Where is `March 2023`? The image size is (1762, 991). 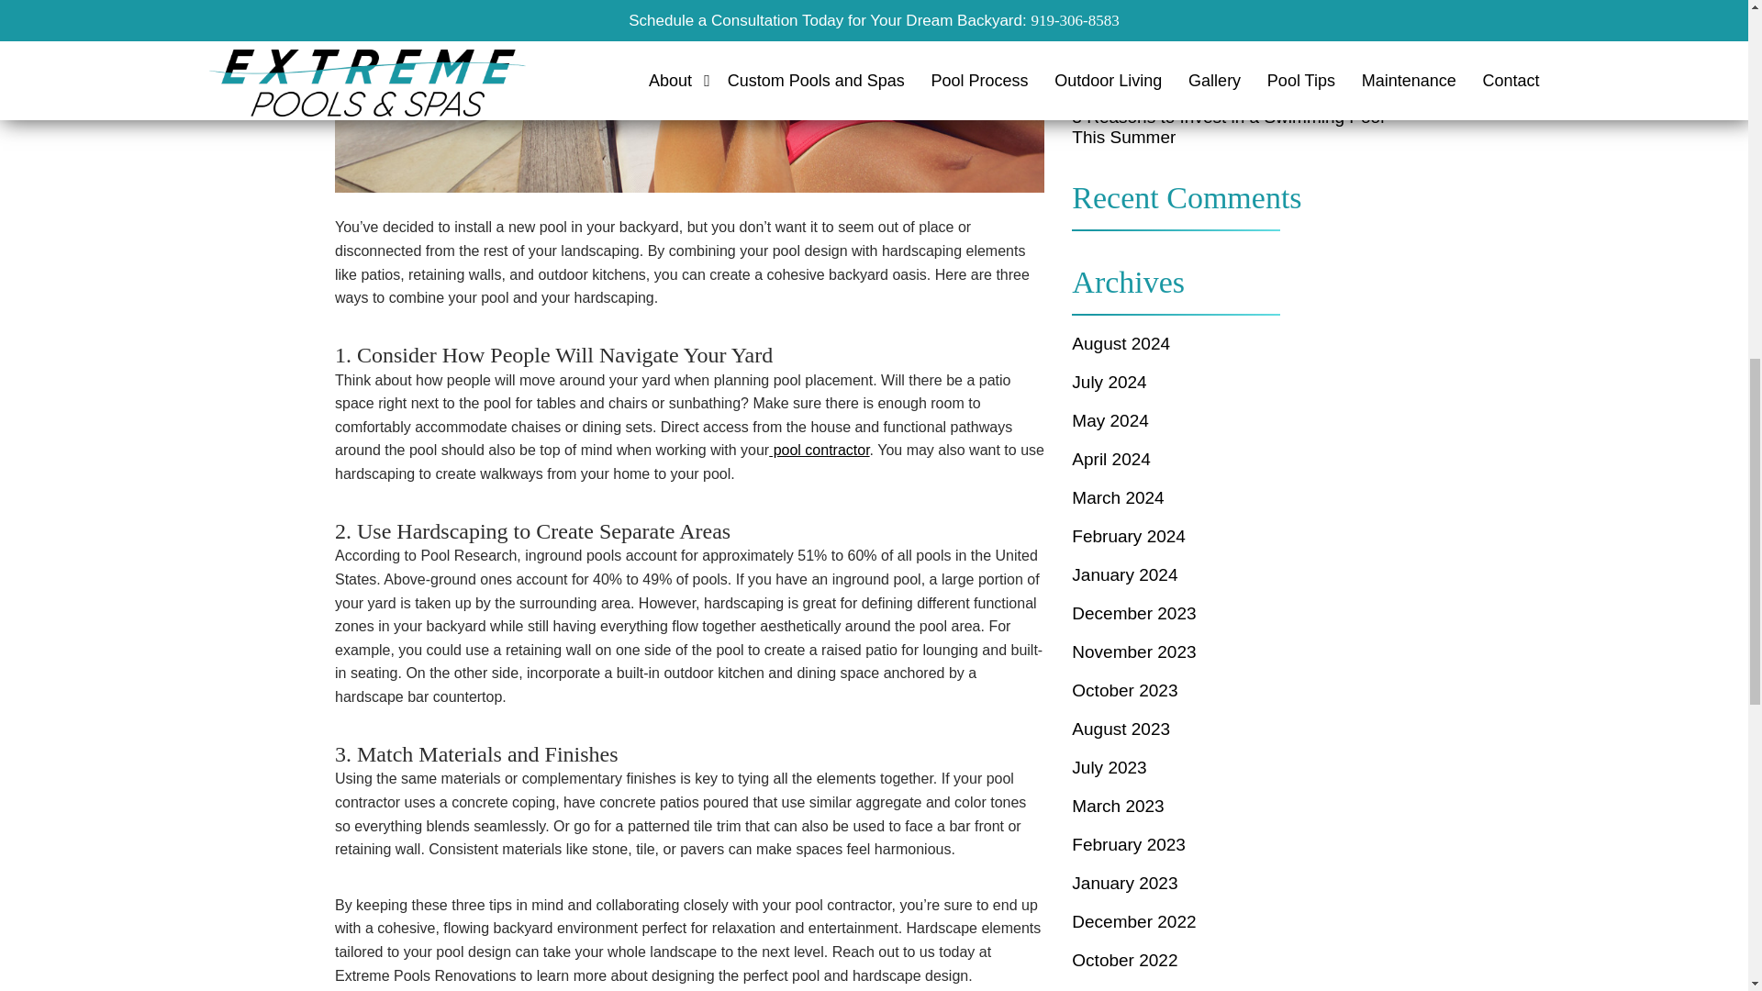
March 2023 is located at coordinates (1242, 806).